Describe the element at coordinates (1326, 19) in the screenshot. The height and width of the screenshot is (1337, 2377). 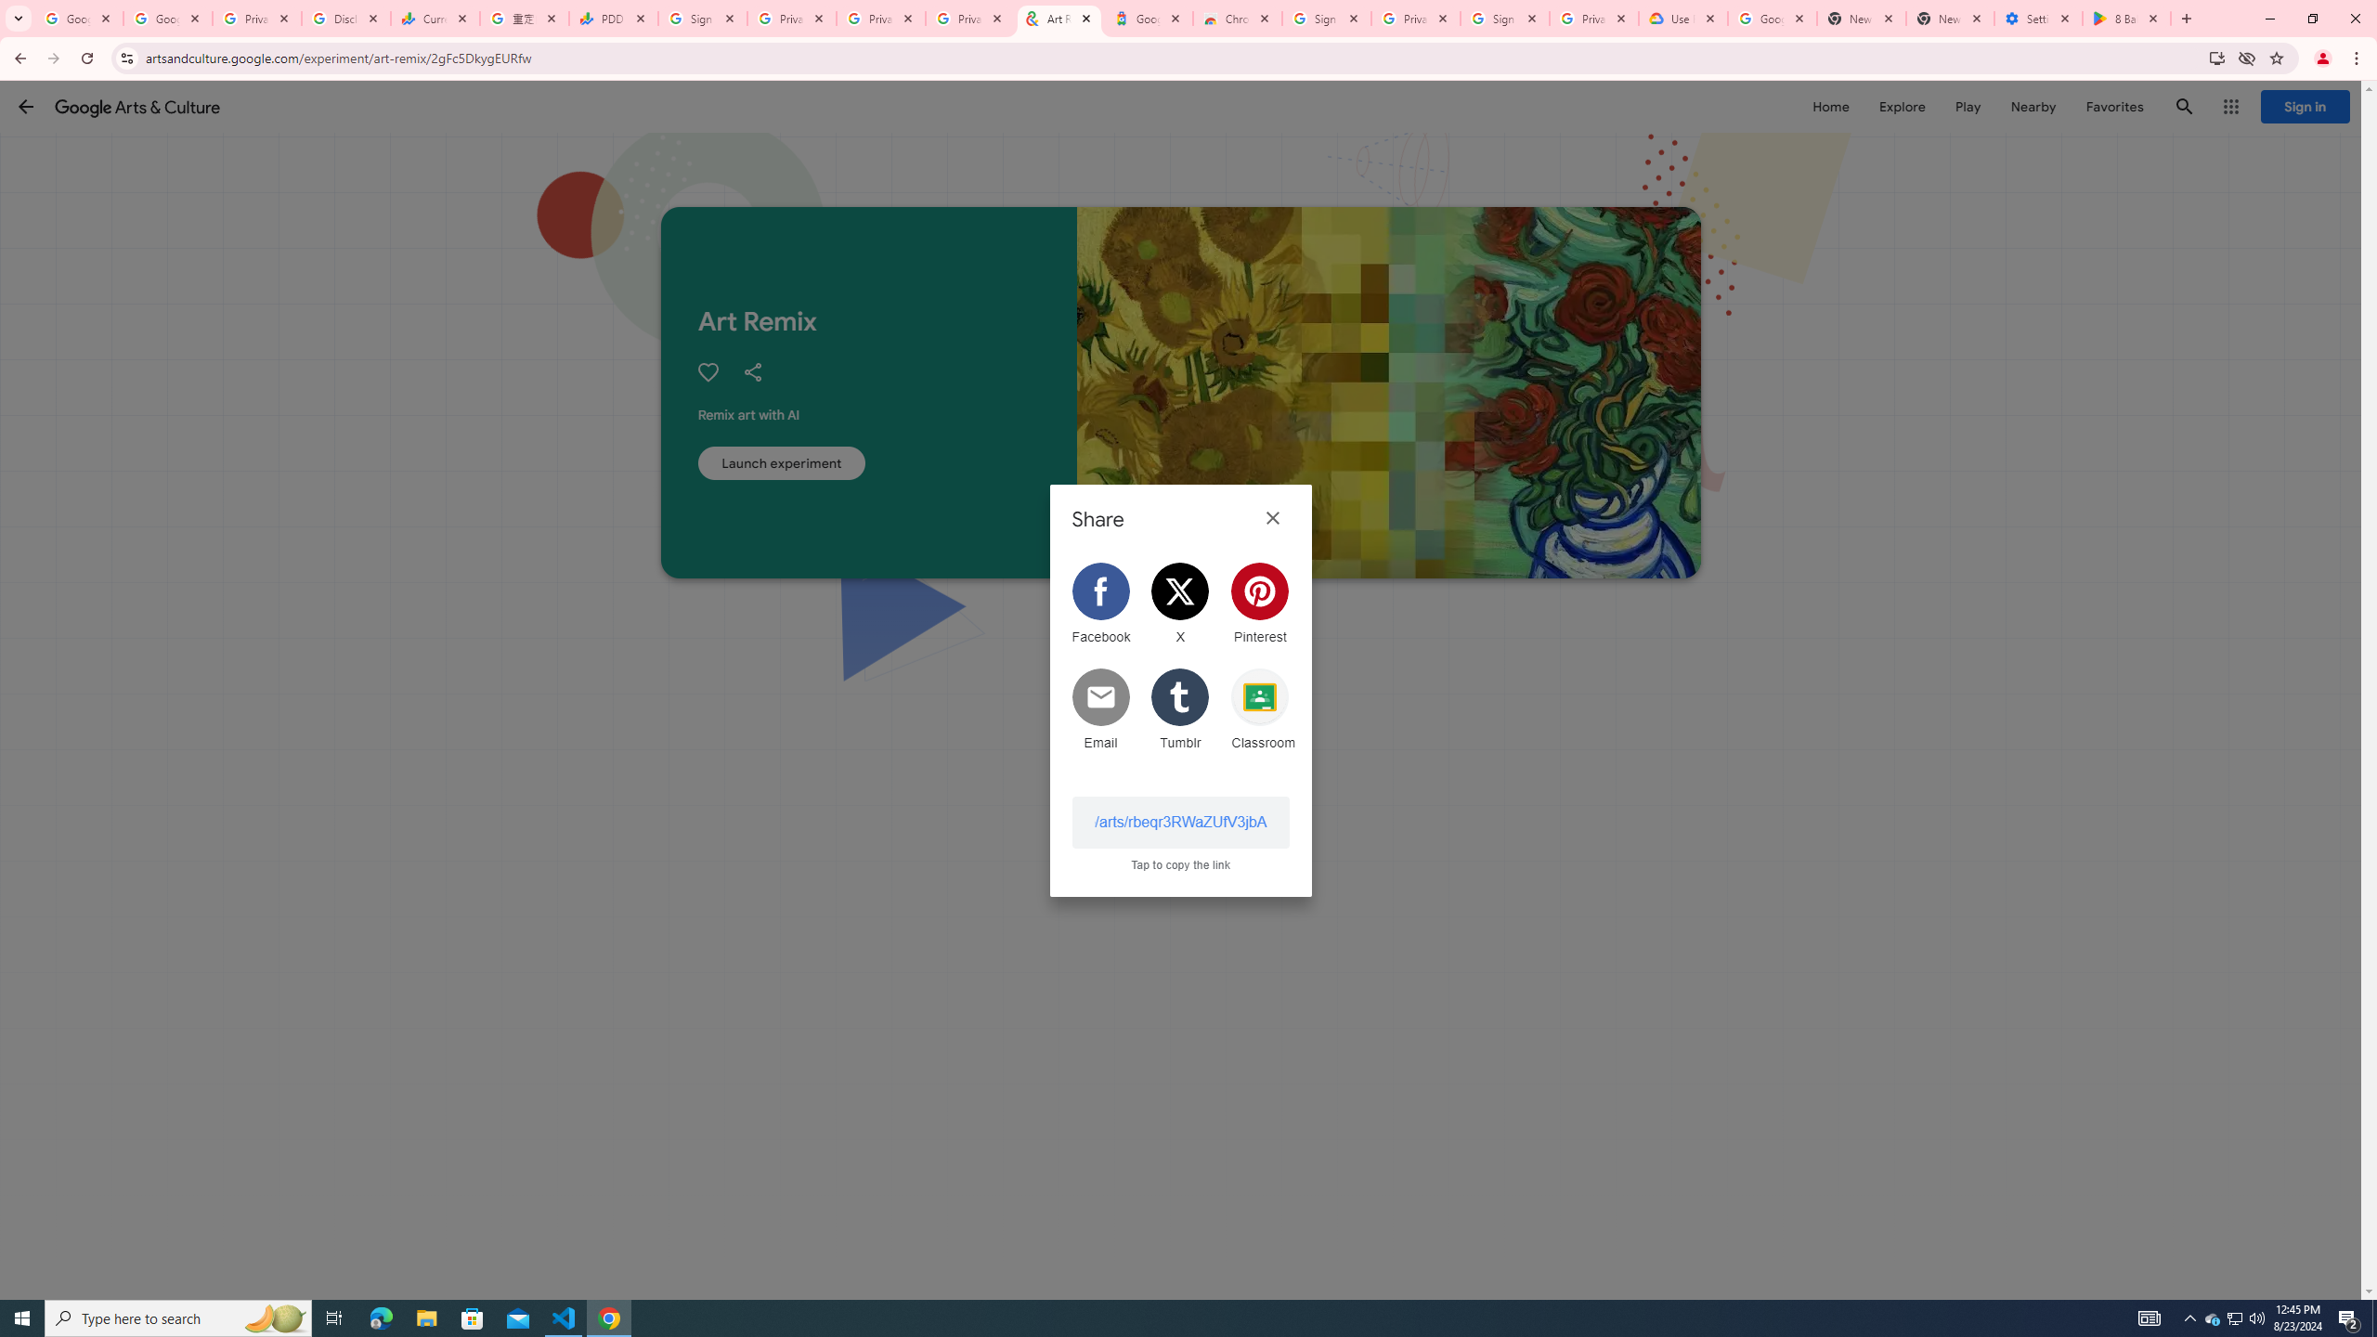
I see `Sign in - Google Accounts` at that location.